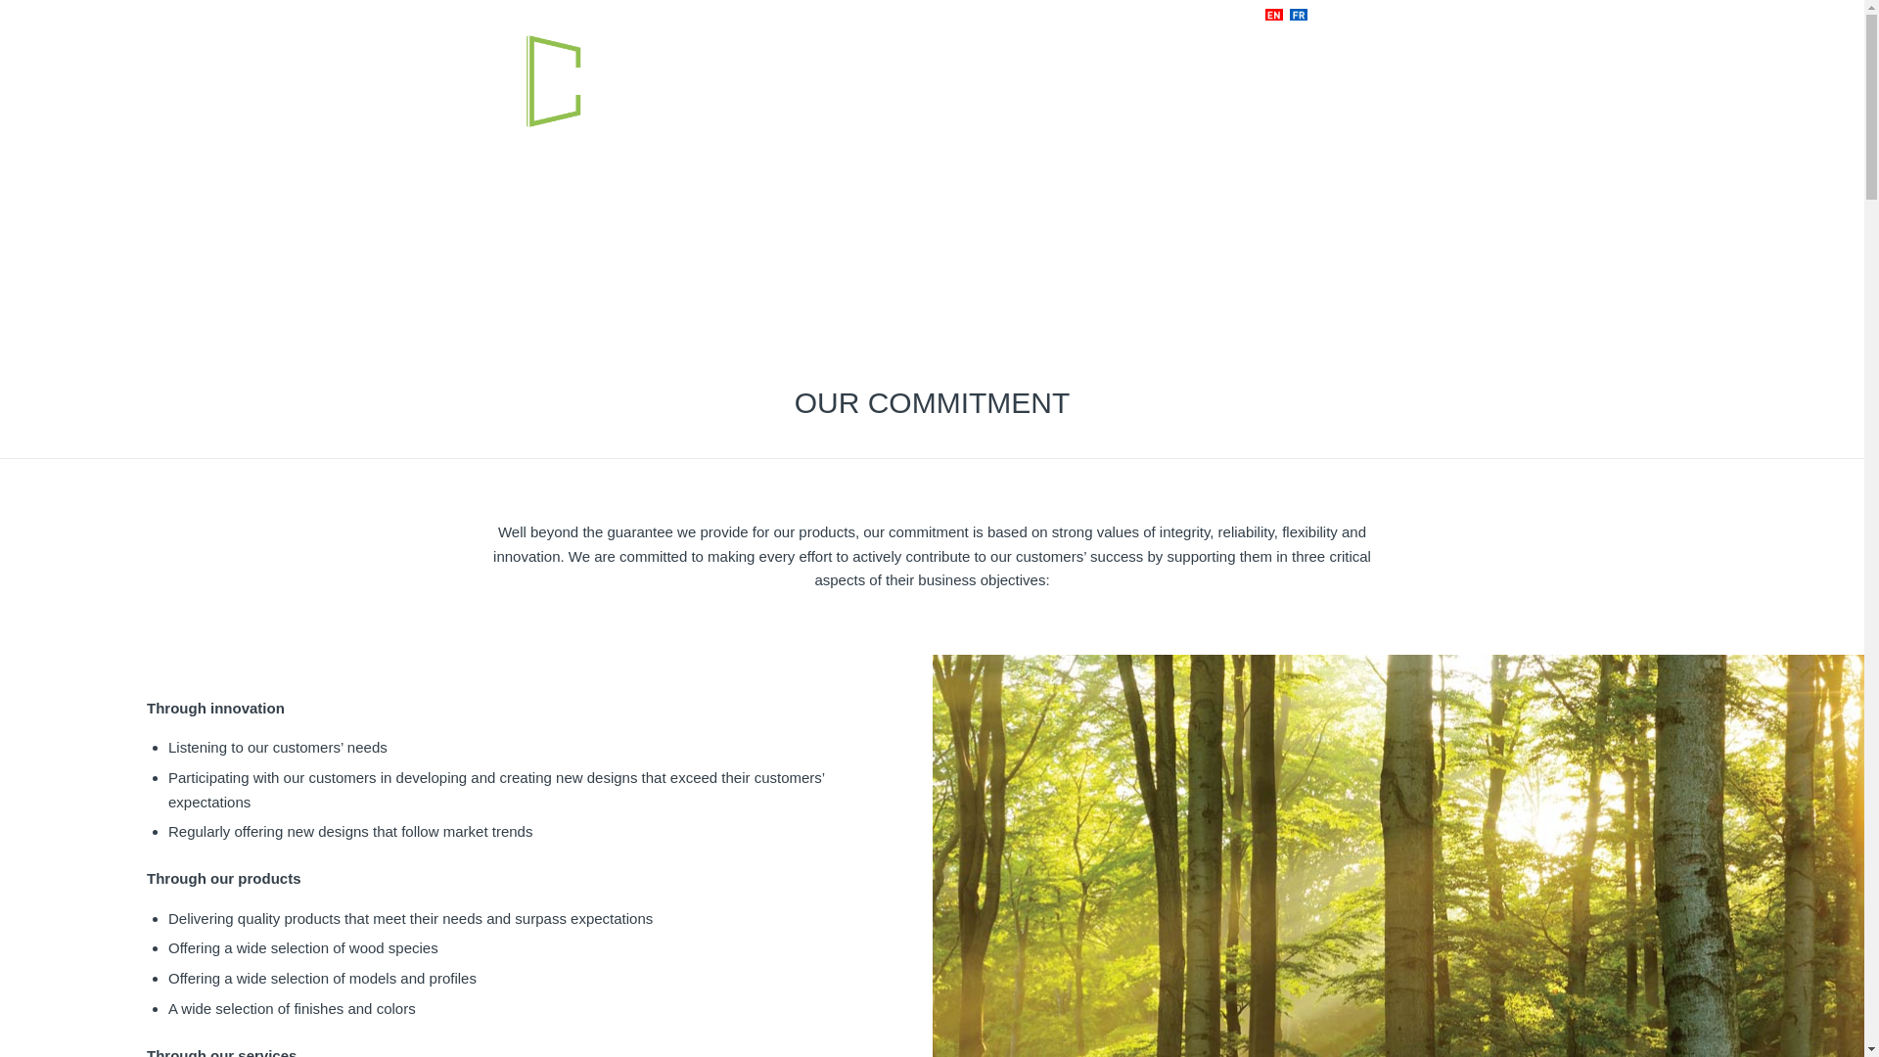  I want to click on Contact us, so click(1221, 15).